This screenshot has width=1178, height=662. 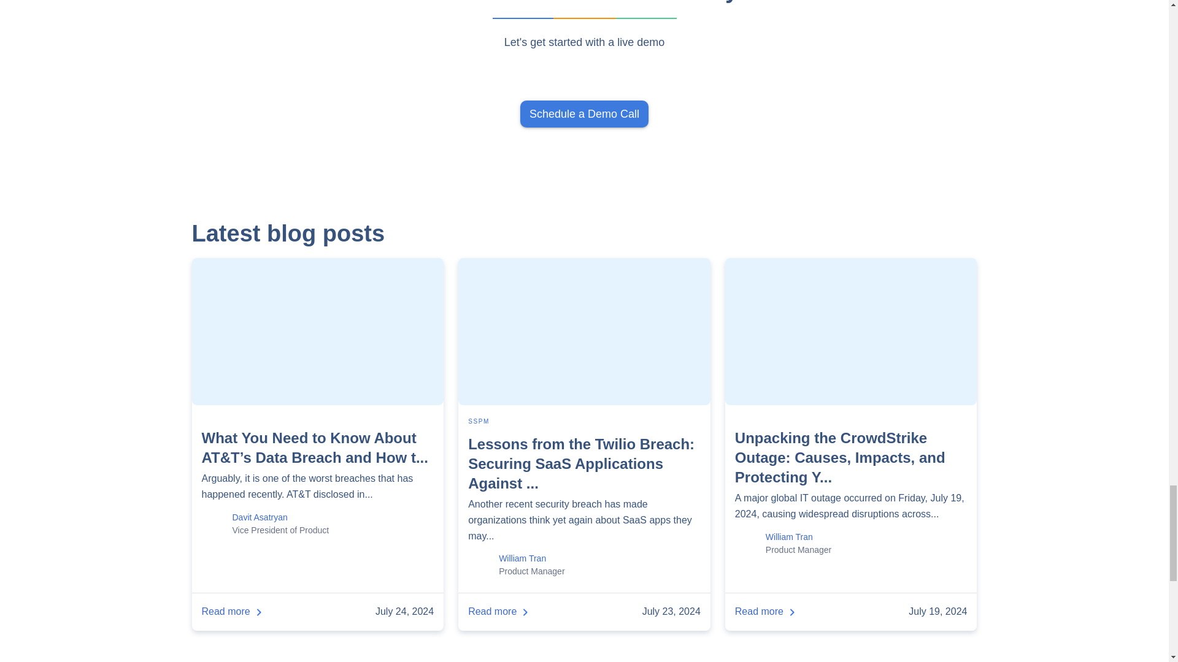 What do you see at coordinates (260, 517) in the screenshot?
I see `Posts by Davit Asatryan` at bounding box center [260, 517].